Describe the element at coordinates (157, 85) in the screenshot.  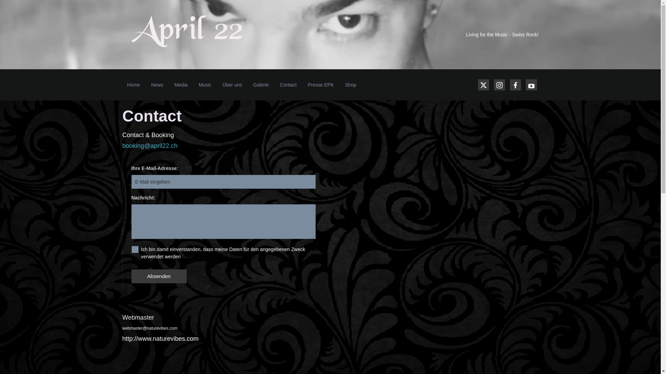
I see `News` at that location.